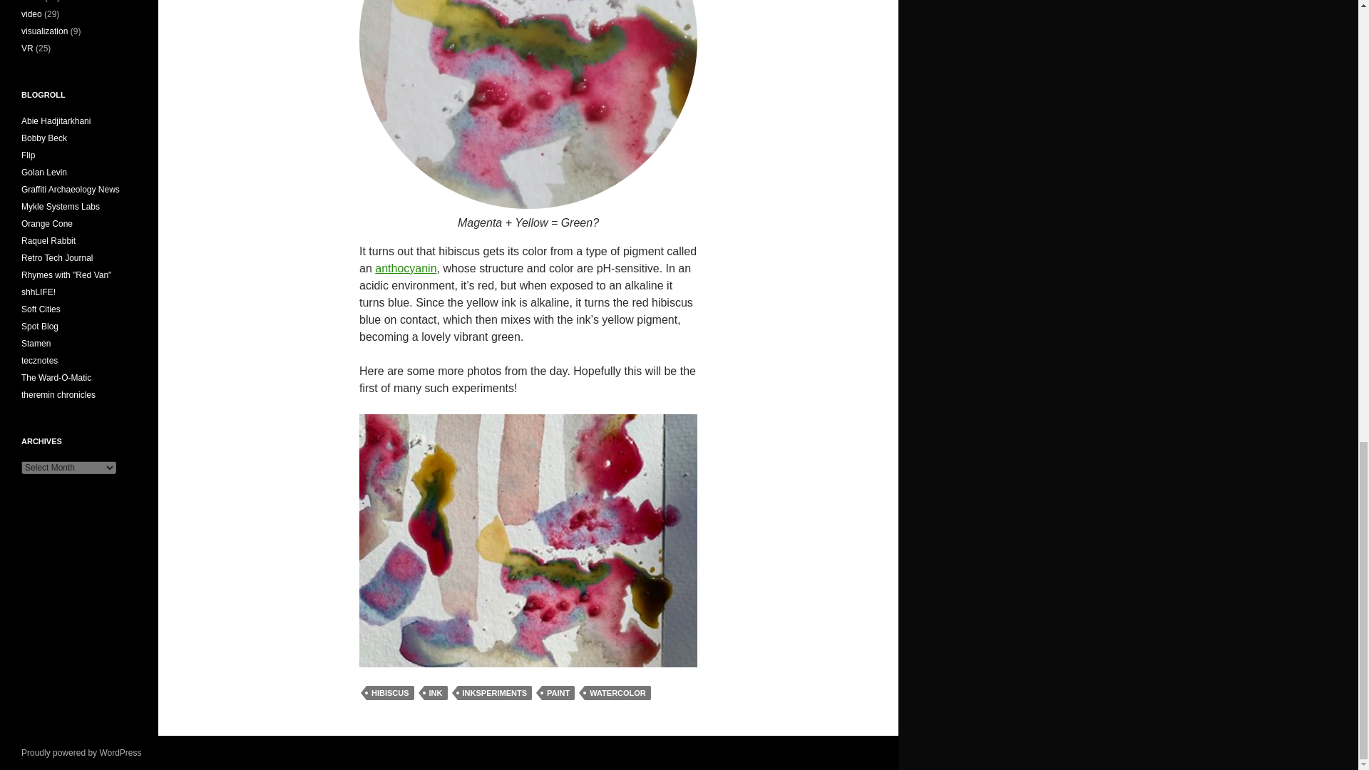 The image size is (1369, 770). What do you see at coordinates (436, 693) in the screenshot?
I see `INK` at bounding box center [436, 693].